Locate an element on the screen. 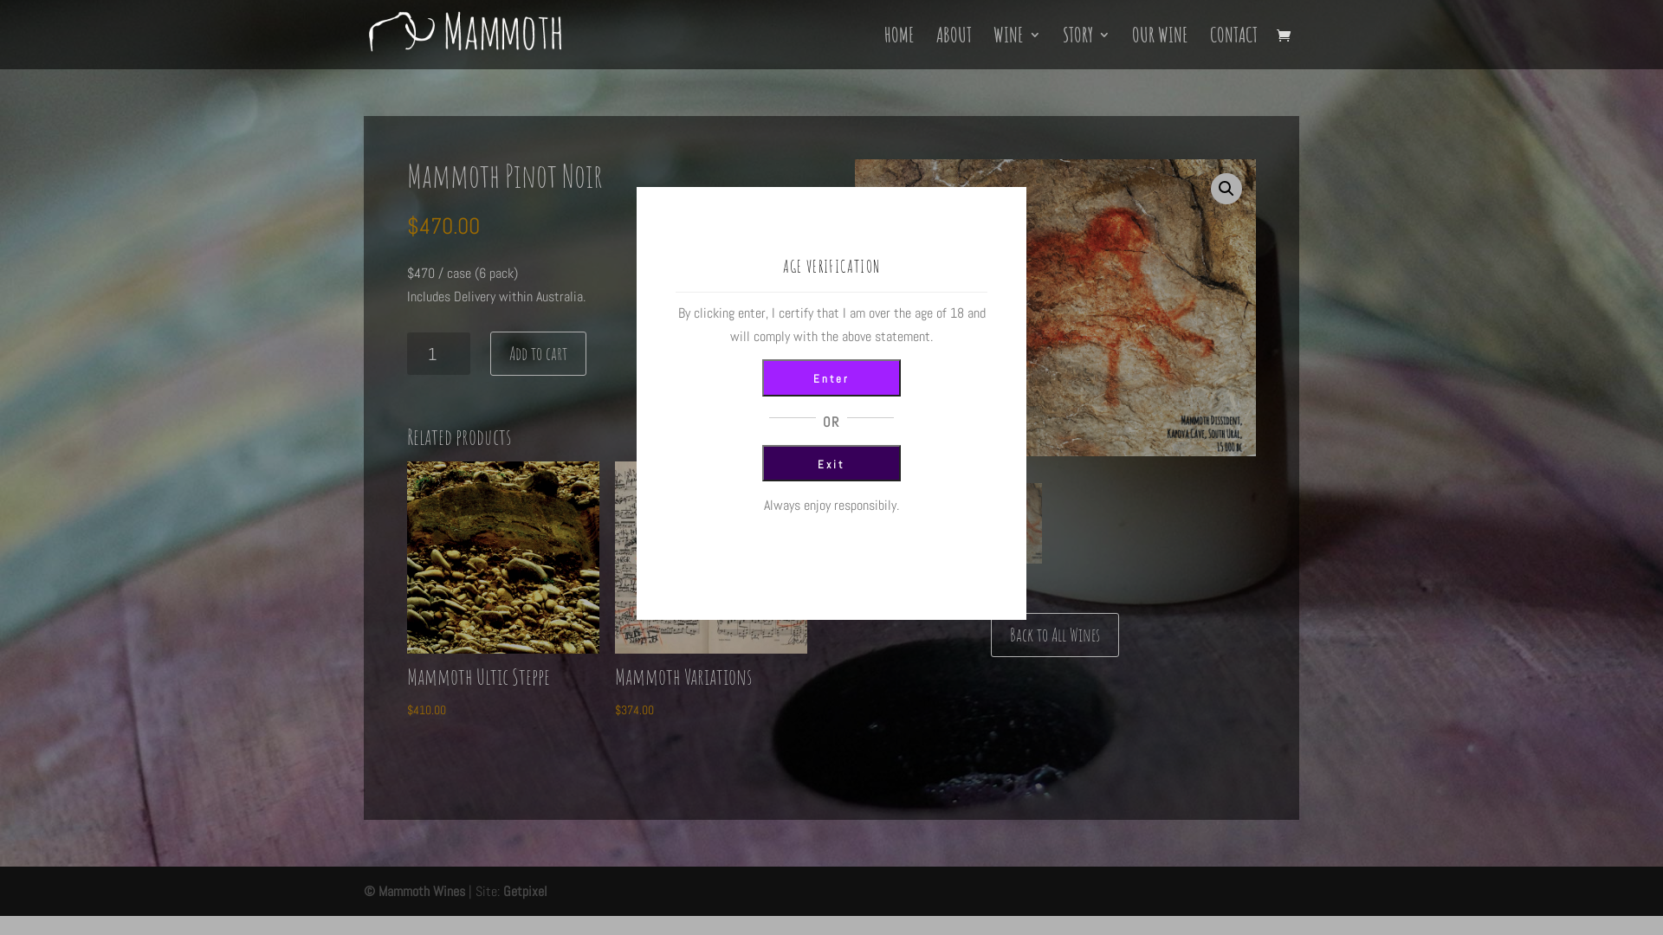 The height and width of the screenshot is (935, 1663). Flabel 15 PN is located at coordinates (1055, 308).